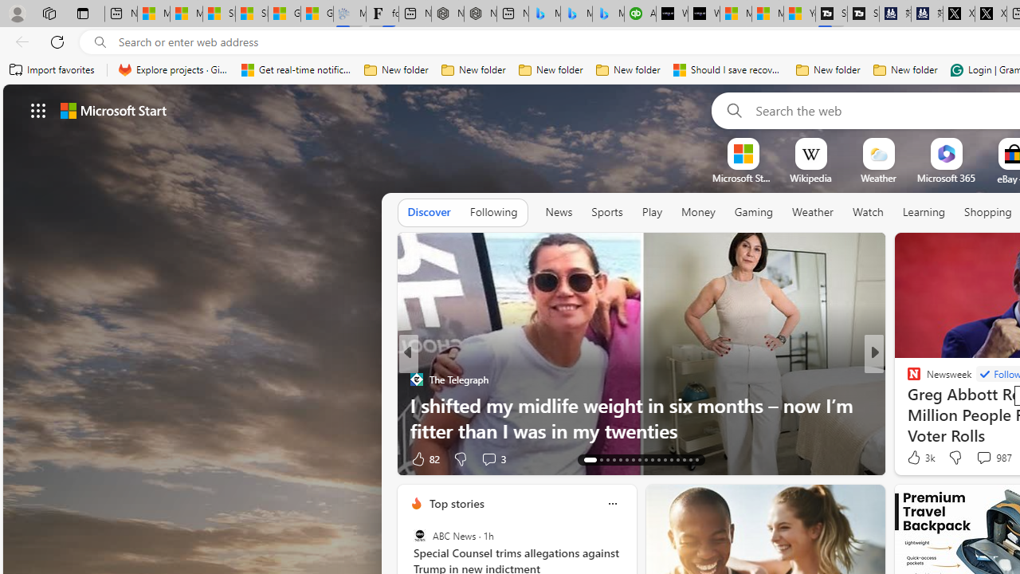 The width and height of the screenshot is (1020, 574). Describe the element at coordinates (983, 459) in the screenshot. I see `View comments 18 Comment` at that location.